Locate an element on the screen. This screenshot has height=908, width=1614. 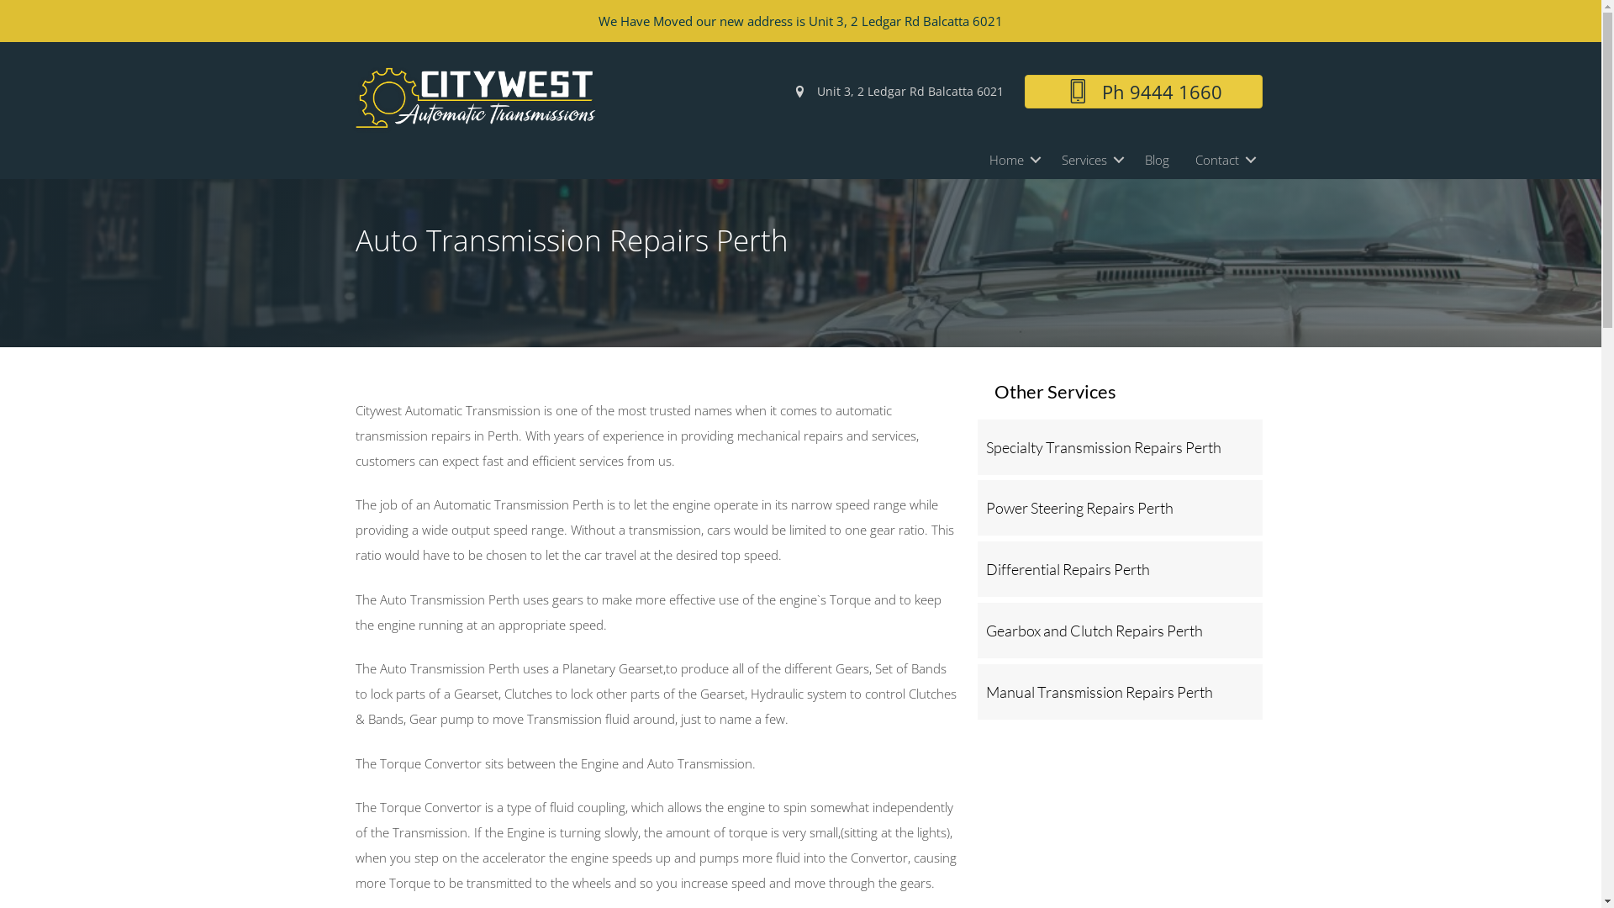
Ph 9444 1660 is located at coordinates (1144, 92).